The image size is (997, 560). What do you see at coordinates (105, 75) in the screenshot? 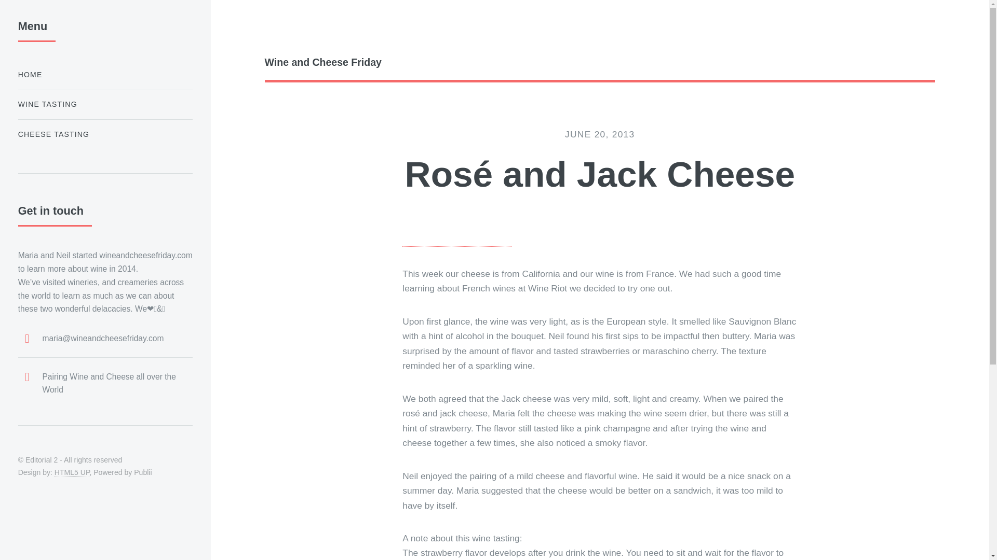
I see `Wine and Cheese Friday` at bounding box center [105, 75].